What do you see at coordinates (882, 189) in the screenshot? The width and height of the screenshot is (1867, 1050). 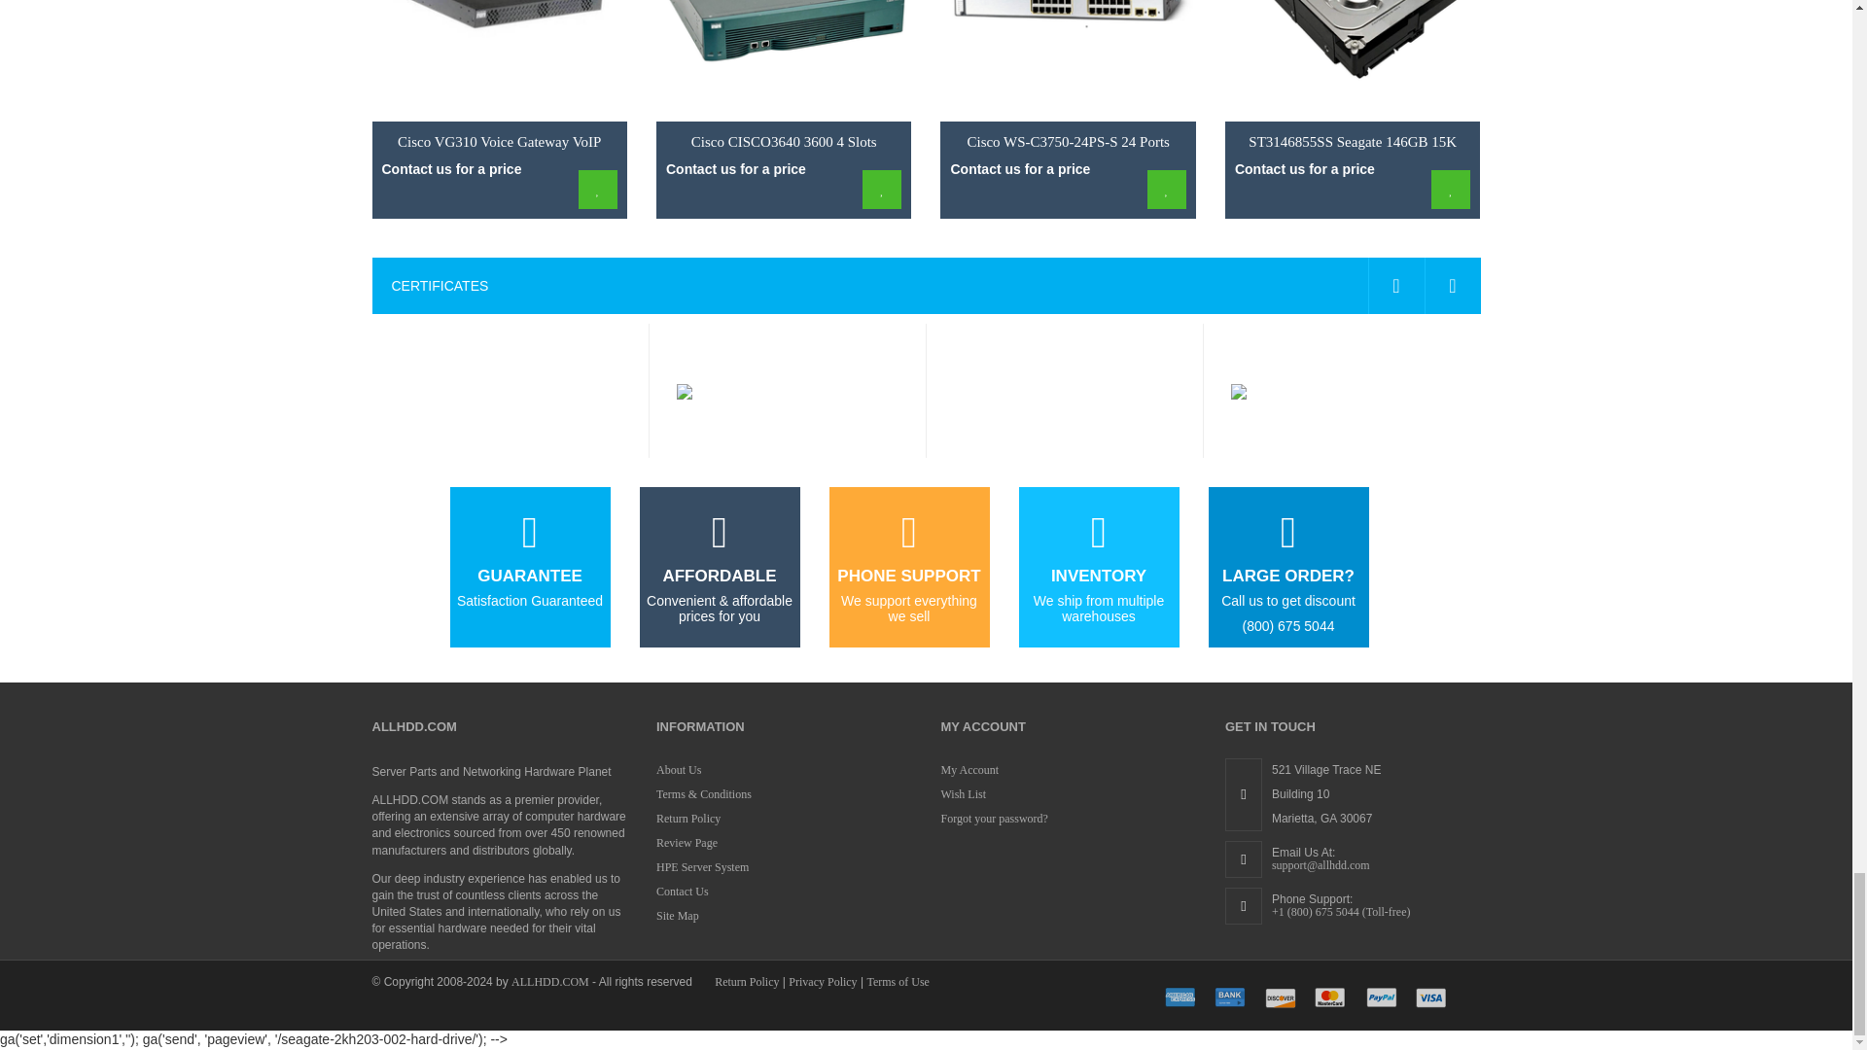 I see `Add to Wishlist` at bounding box center [882, 189].